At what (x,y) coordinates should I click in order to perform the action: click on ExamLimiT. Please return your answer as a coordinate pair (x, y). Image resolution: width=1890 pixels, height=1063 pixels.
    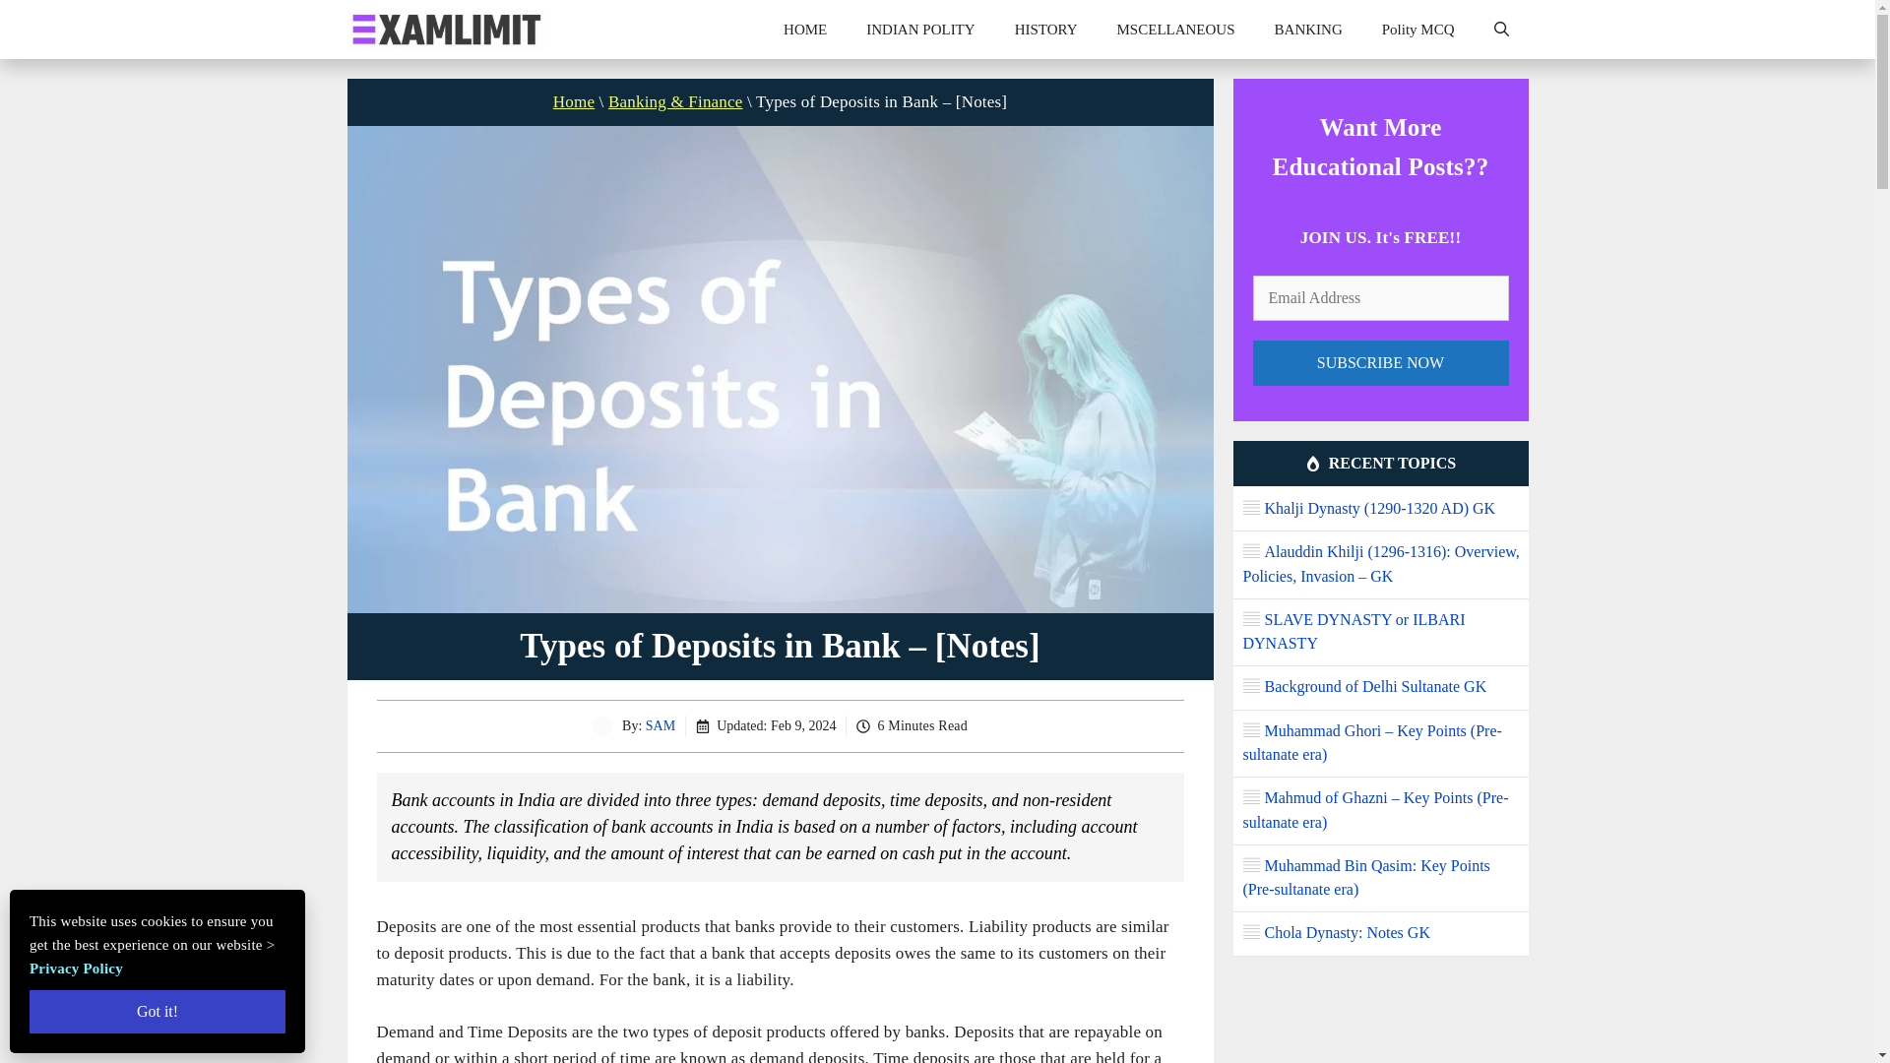
    Looking at the image, I should click on (445, 30).